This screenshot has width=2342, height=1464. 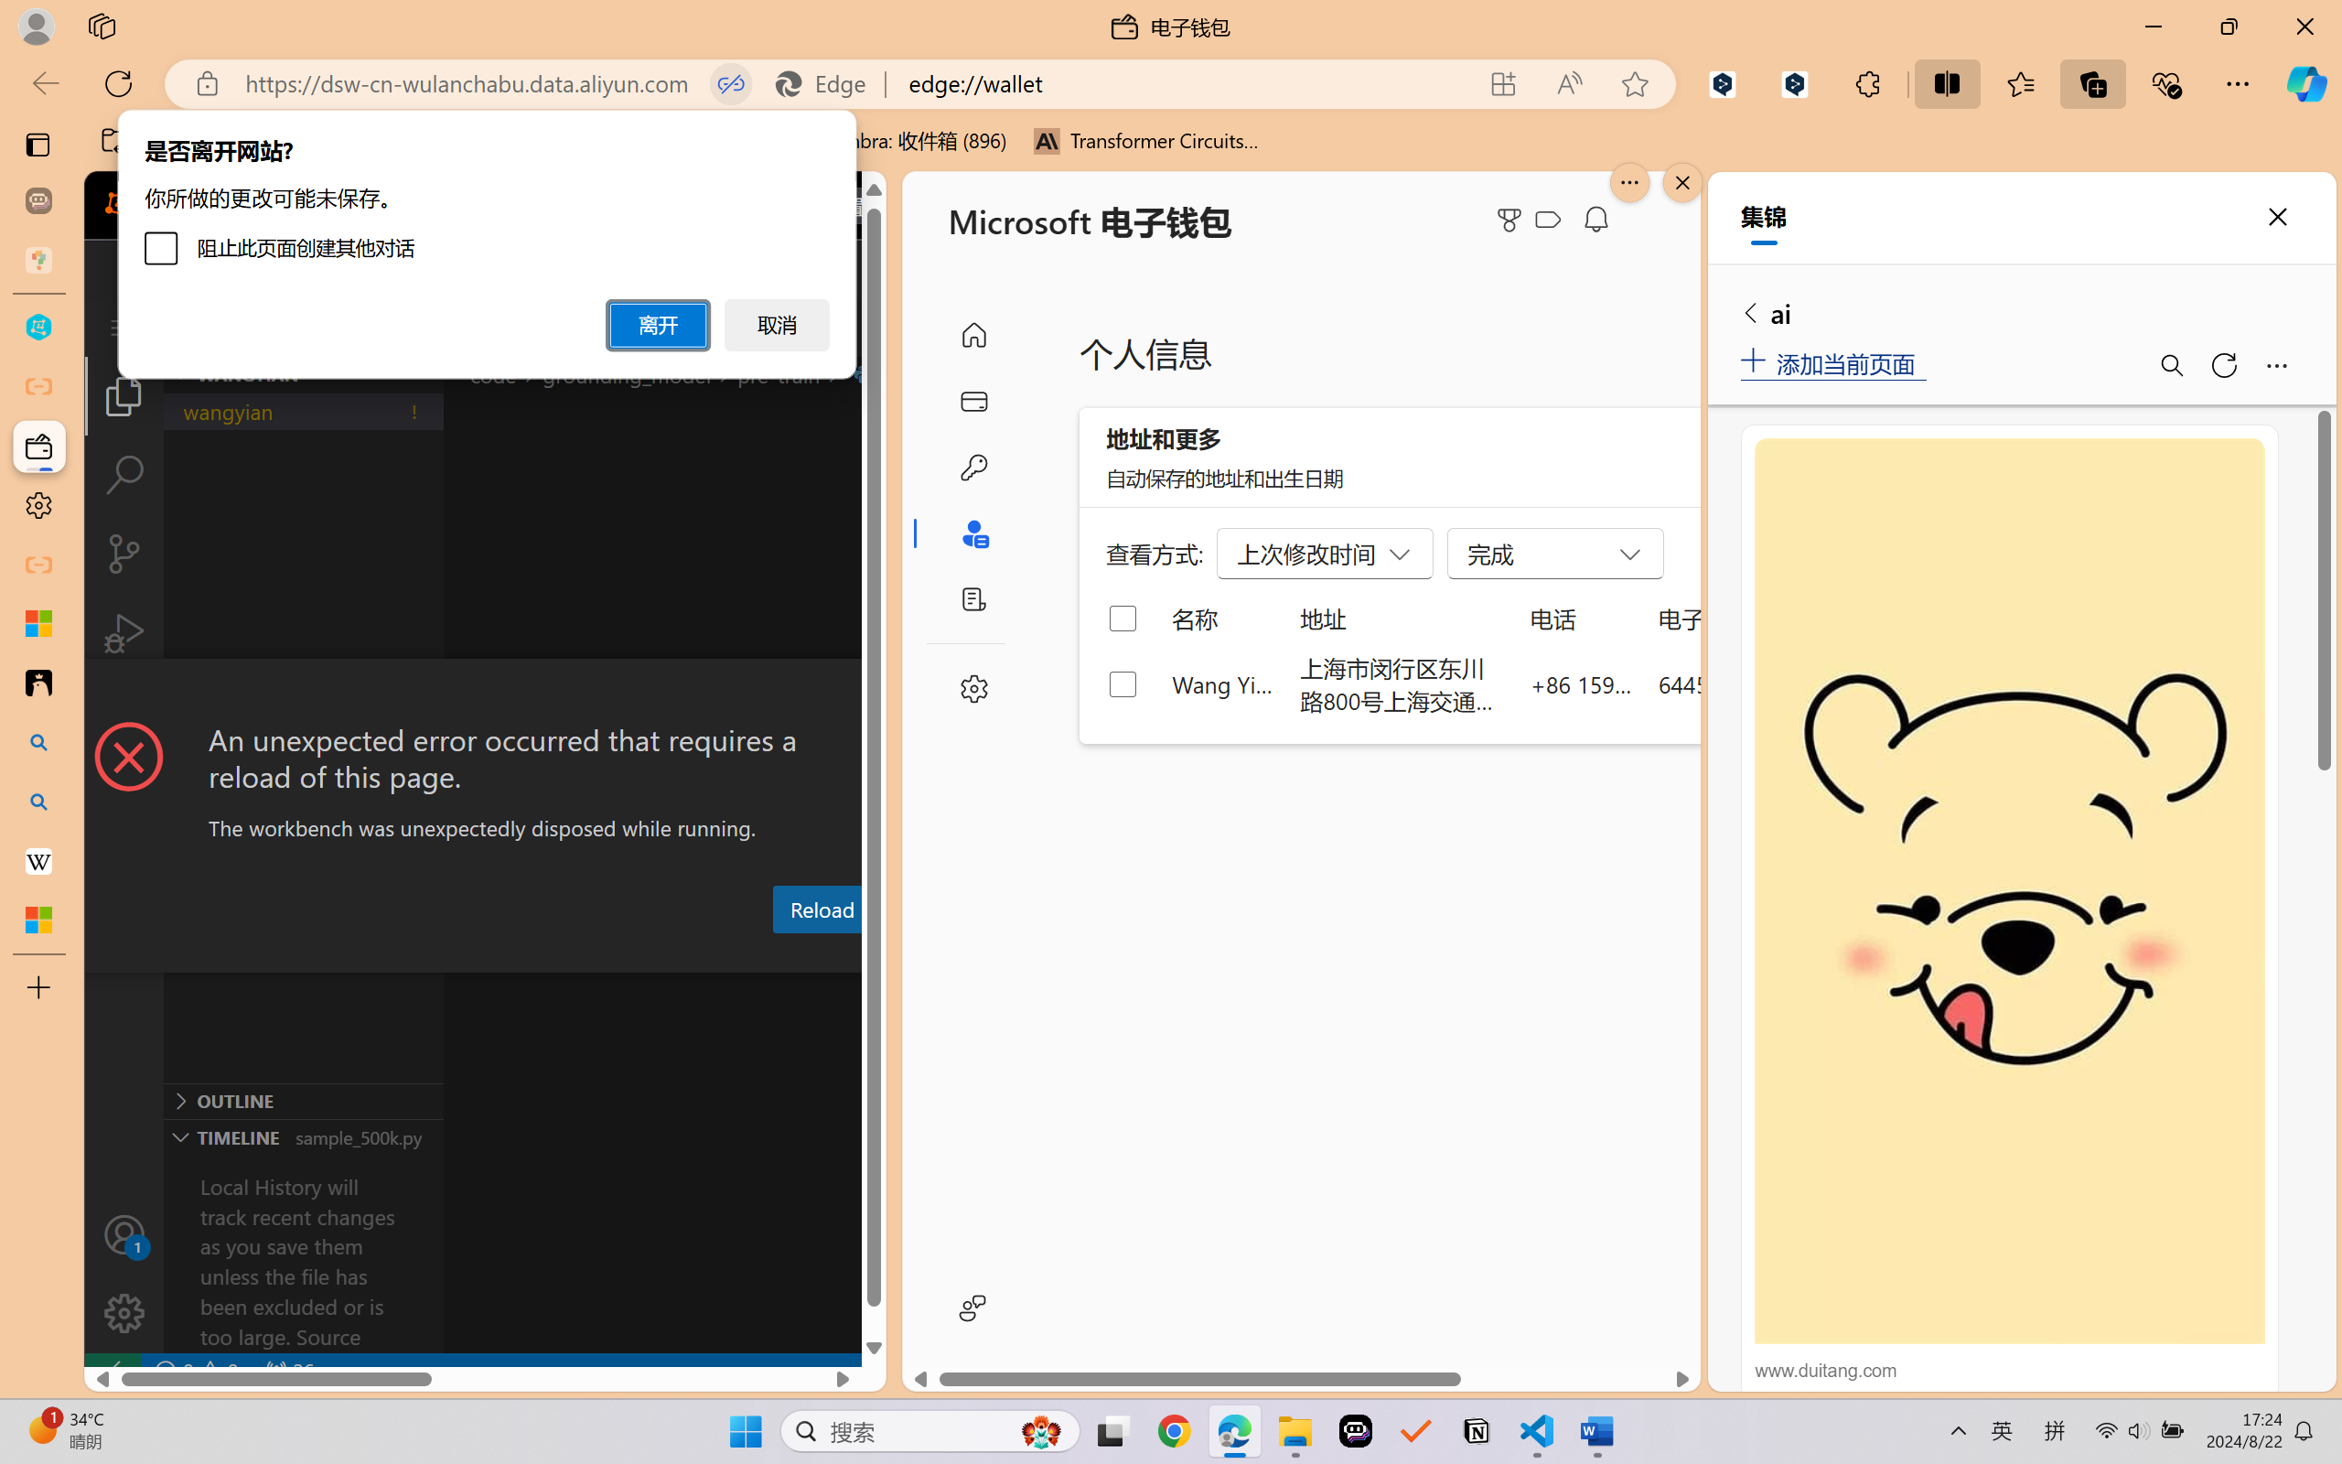 What do you see at coordinates (1760, 684) in the screenshot?
I see `644553698@qq.com` at bounding box center [1760, 684].